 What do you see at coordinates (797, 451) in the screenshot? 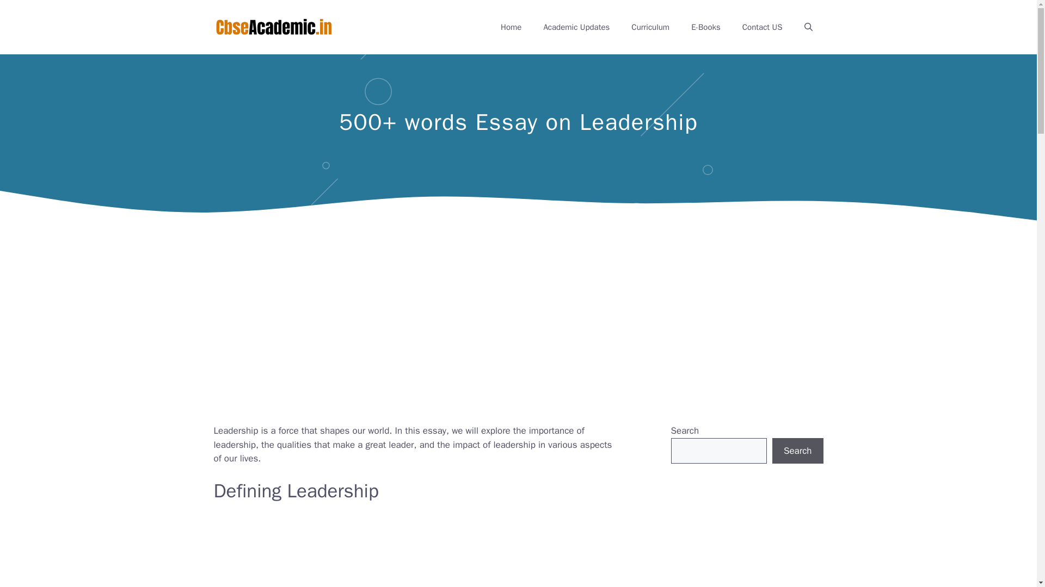
I see `Search` at bounding box center [797, 451].